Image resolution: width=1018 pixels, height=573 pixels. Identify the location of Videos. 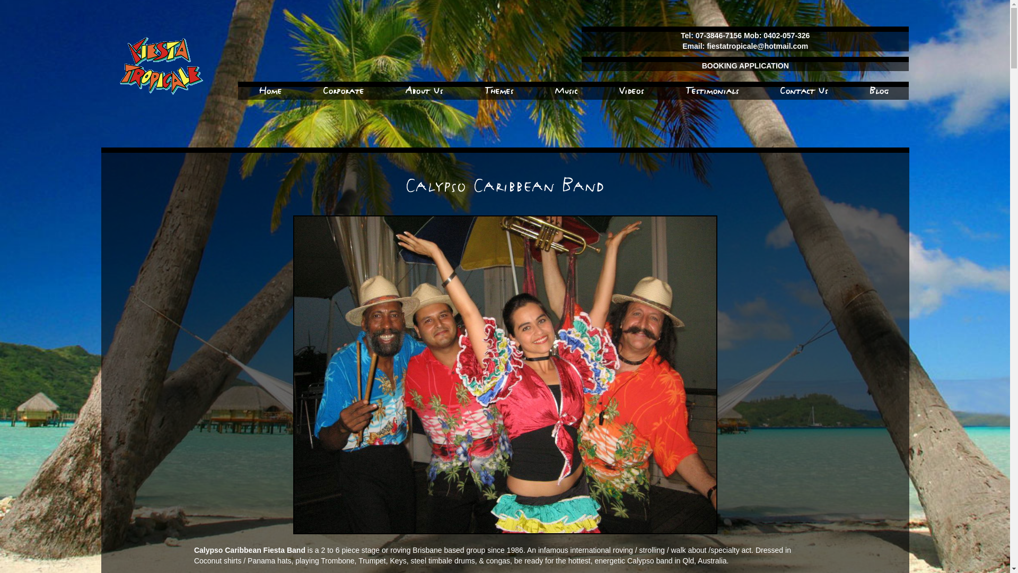
(631, 91).